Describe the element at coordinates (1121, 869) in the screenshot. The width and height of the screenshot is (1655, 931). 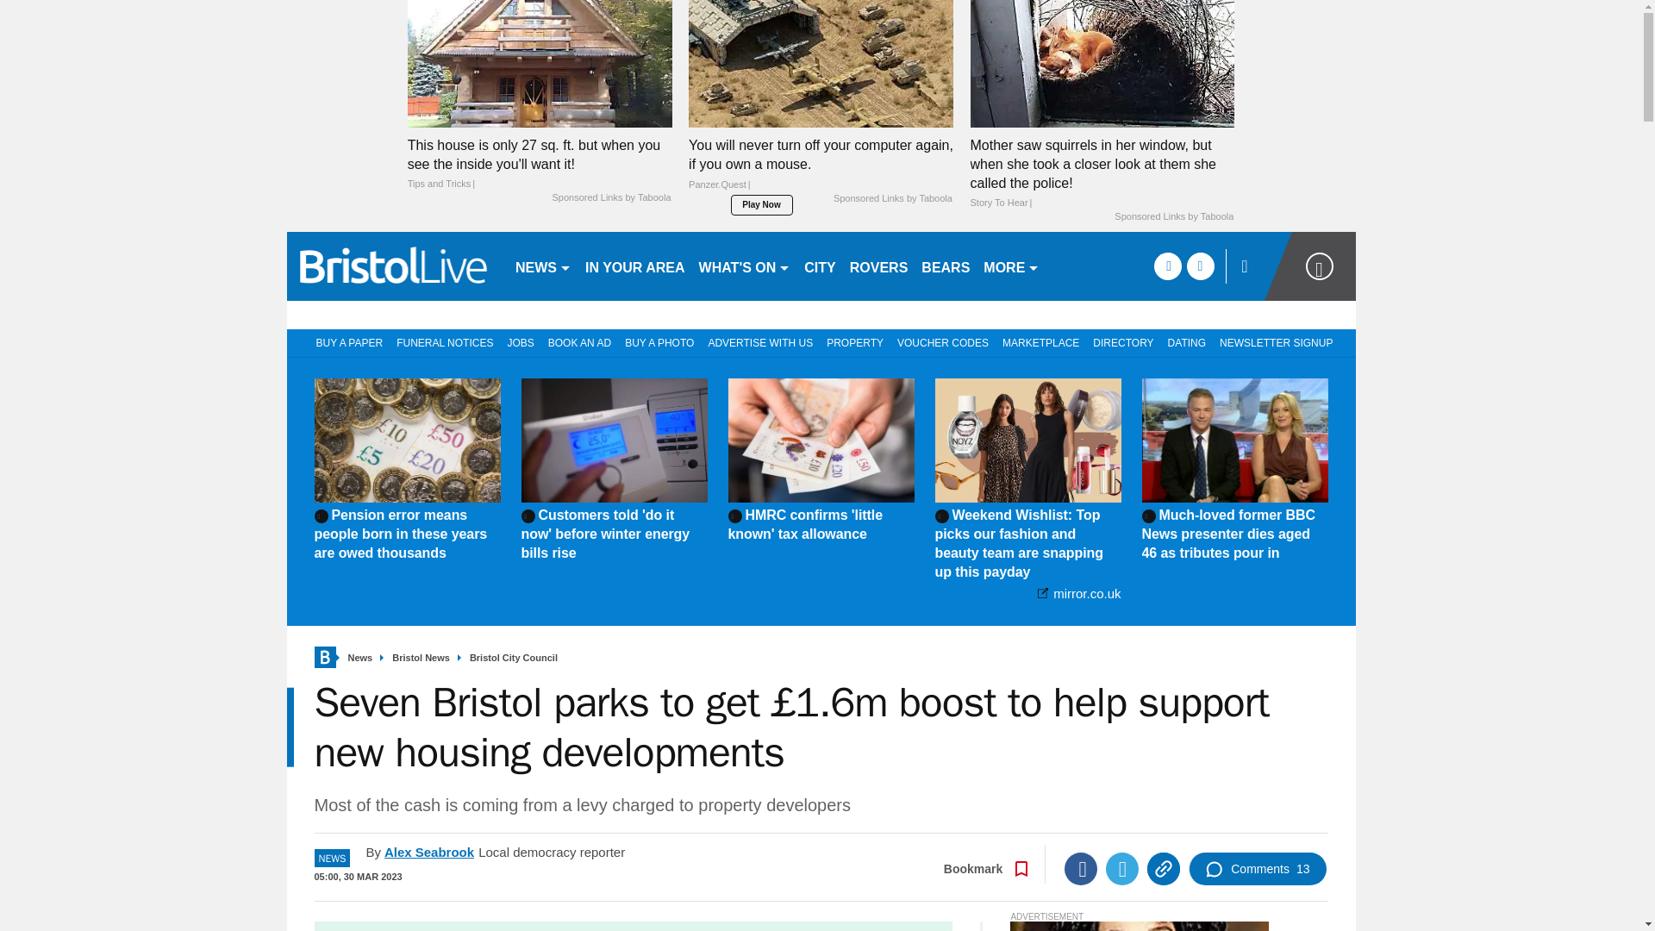
I see `Twitter` at that location.